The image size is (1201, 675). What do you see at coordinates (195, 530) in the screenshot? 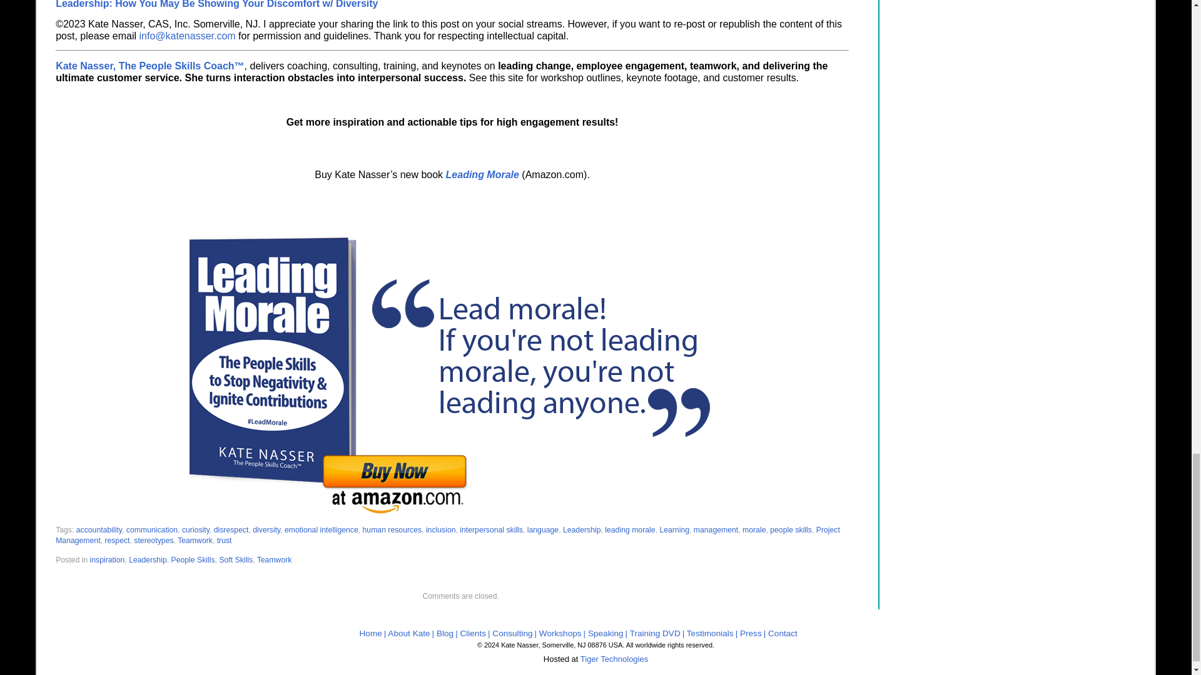
I see `curiosity` at bounding box center [195, 530].